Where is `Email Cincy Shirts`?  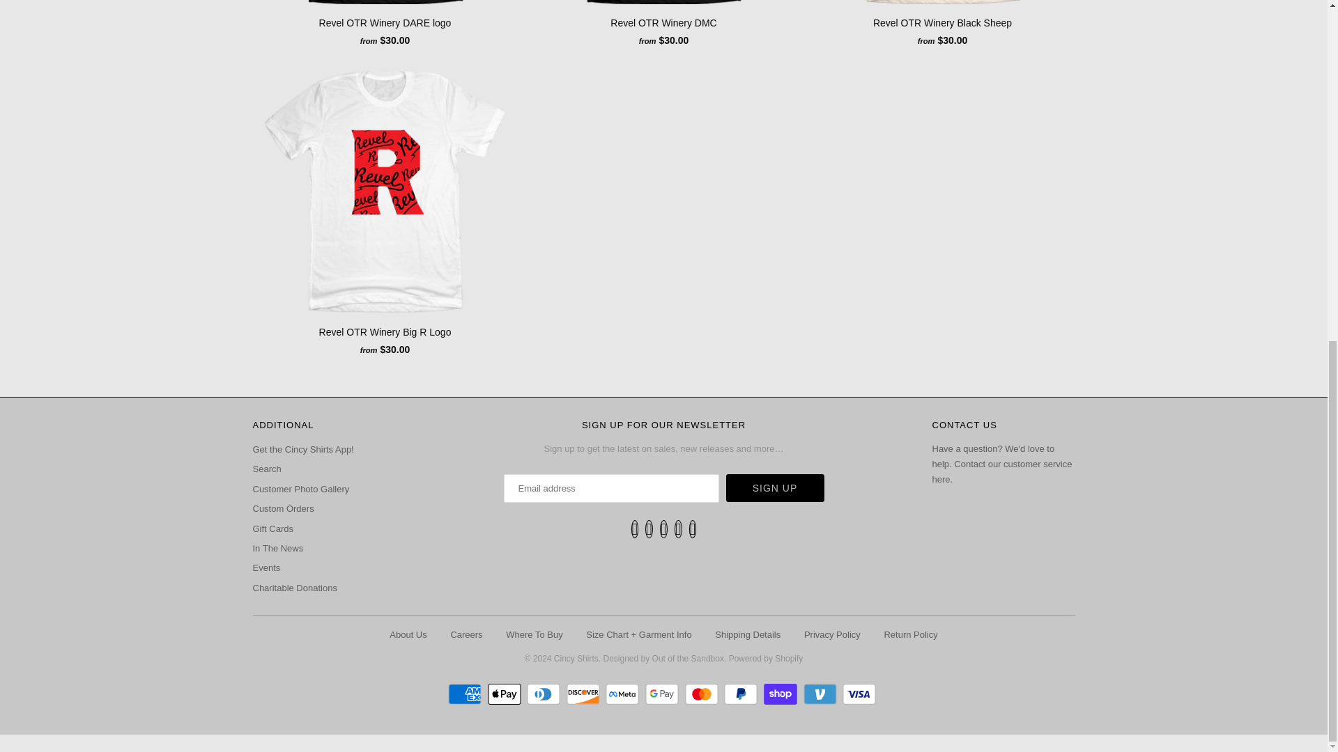
Email Cincy Shirts is located at coordinates (693, 529).